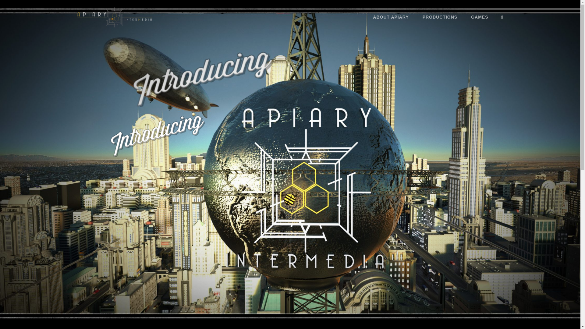 The height and width of the screenshot is (329, 585). What do you see at coordinates (480, 17) in the screenshot?
I see `GAMES` at bounding box center [480, 17].